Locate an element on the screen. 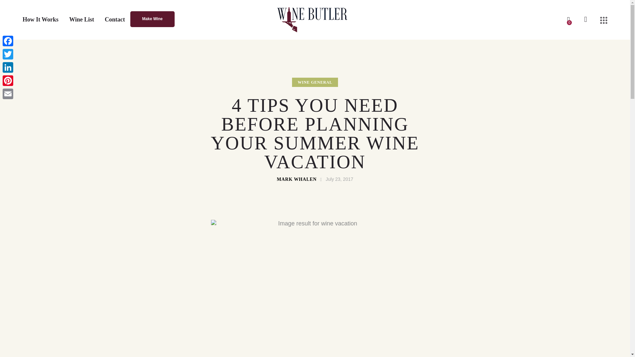 This screenshot has width=635, height=357. How It Works is located at coordinates (40, 20).